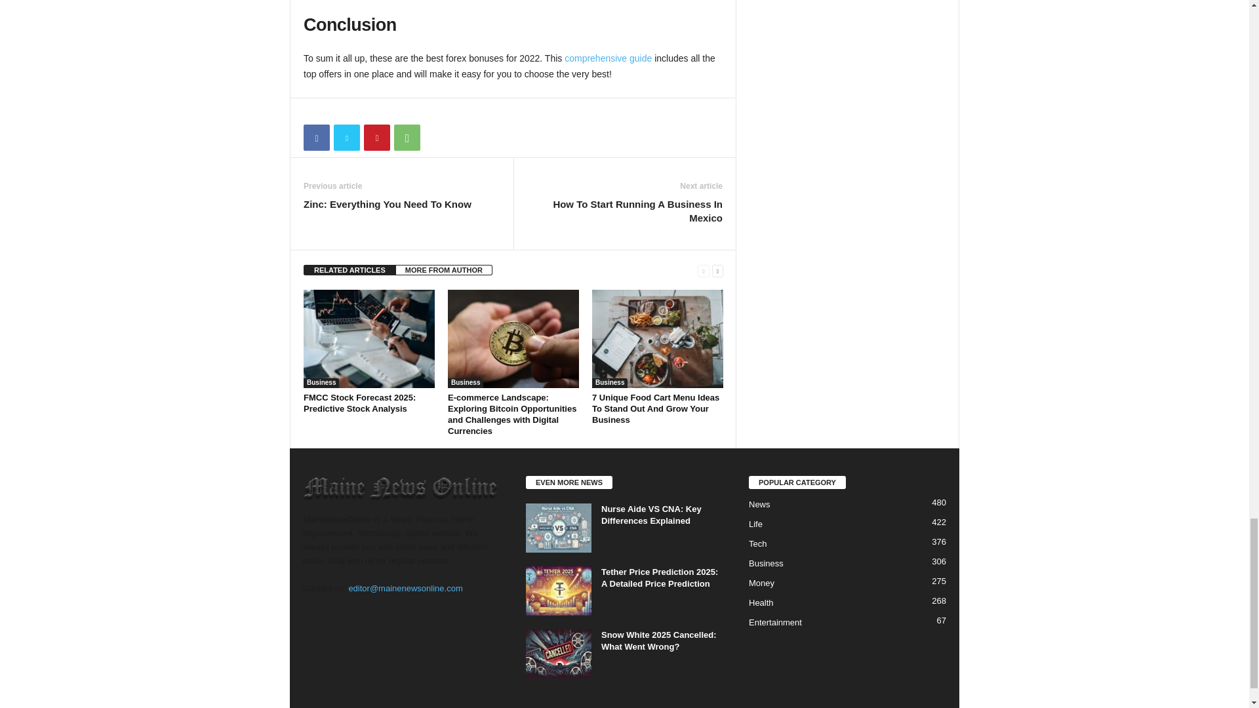  What do you see at coordinates (359, 403) in the screenshot?
I see `FMCC Stock Forecast 2025: Predictive Stock Analysis` at bounding box center [359, 403].